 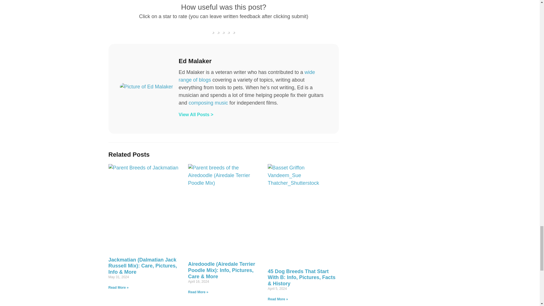 I want to click on Ed Malaker, so click(x=253, y=61).